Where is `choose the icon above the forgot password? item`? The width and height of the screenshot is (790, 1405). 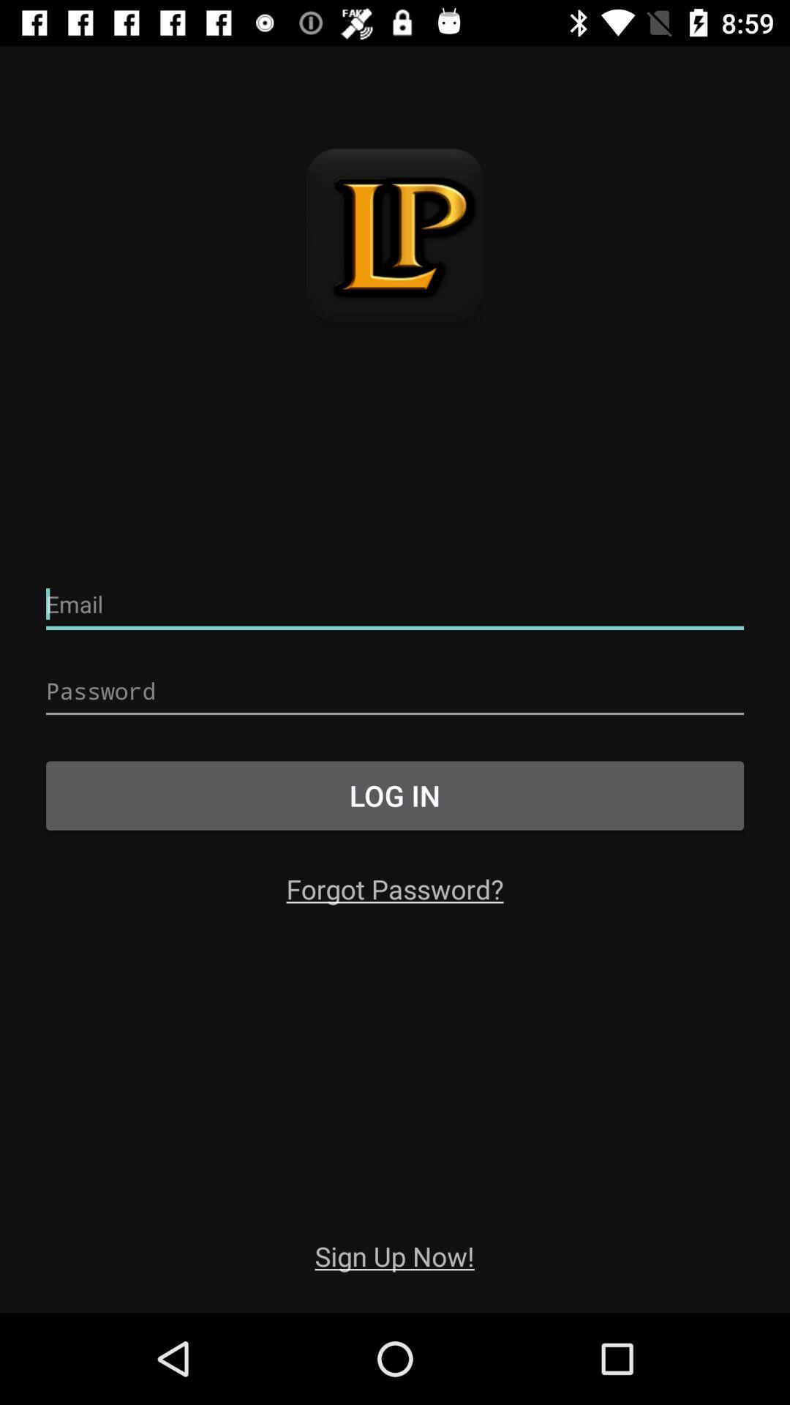
choose the icon above the forgot password? item is located at coordinates (395, 795).